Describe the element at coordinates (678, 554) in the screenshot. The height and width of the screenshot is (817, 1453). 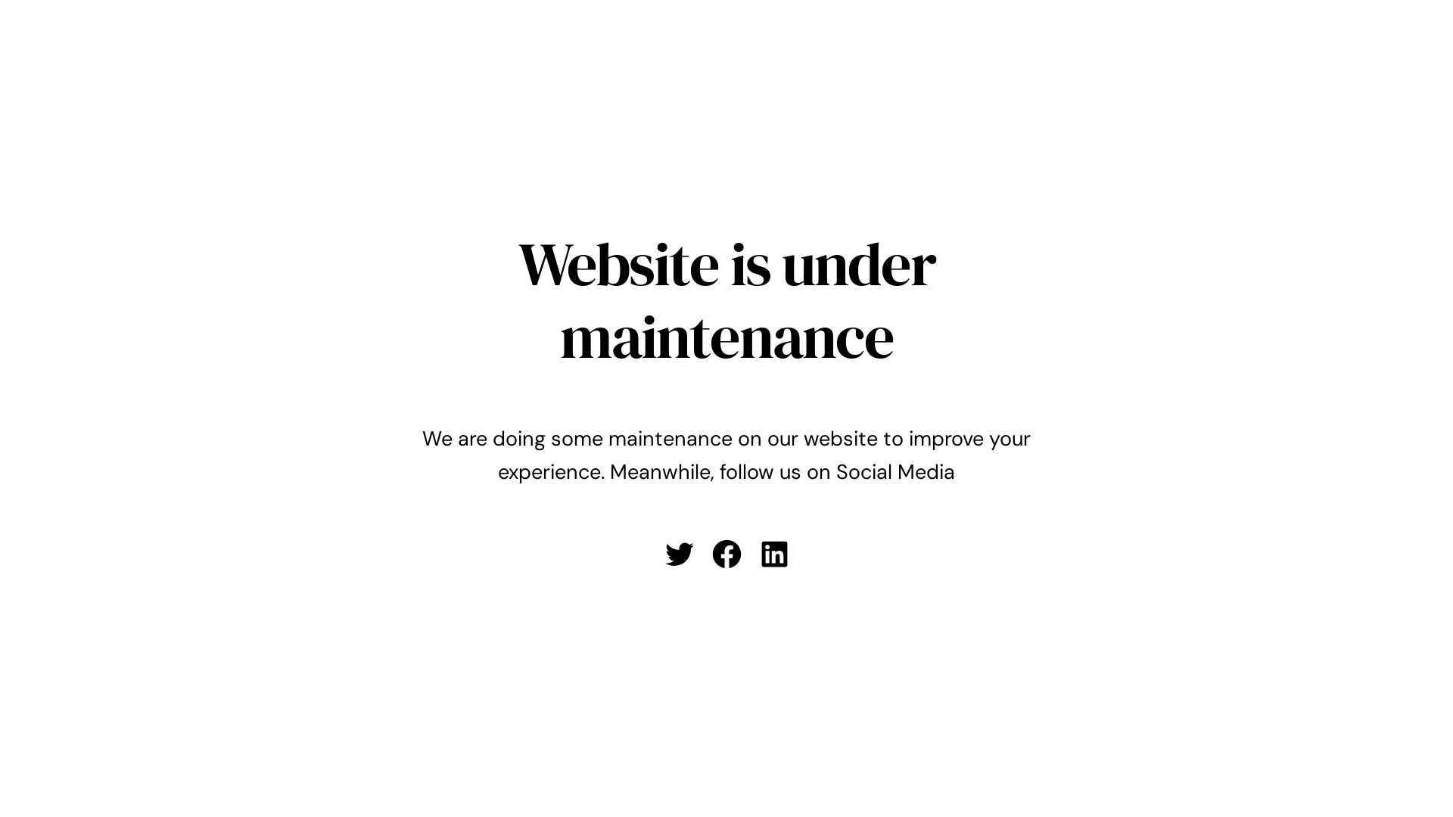
I see `Twitter` at that location.